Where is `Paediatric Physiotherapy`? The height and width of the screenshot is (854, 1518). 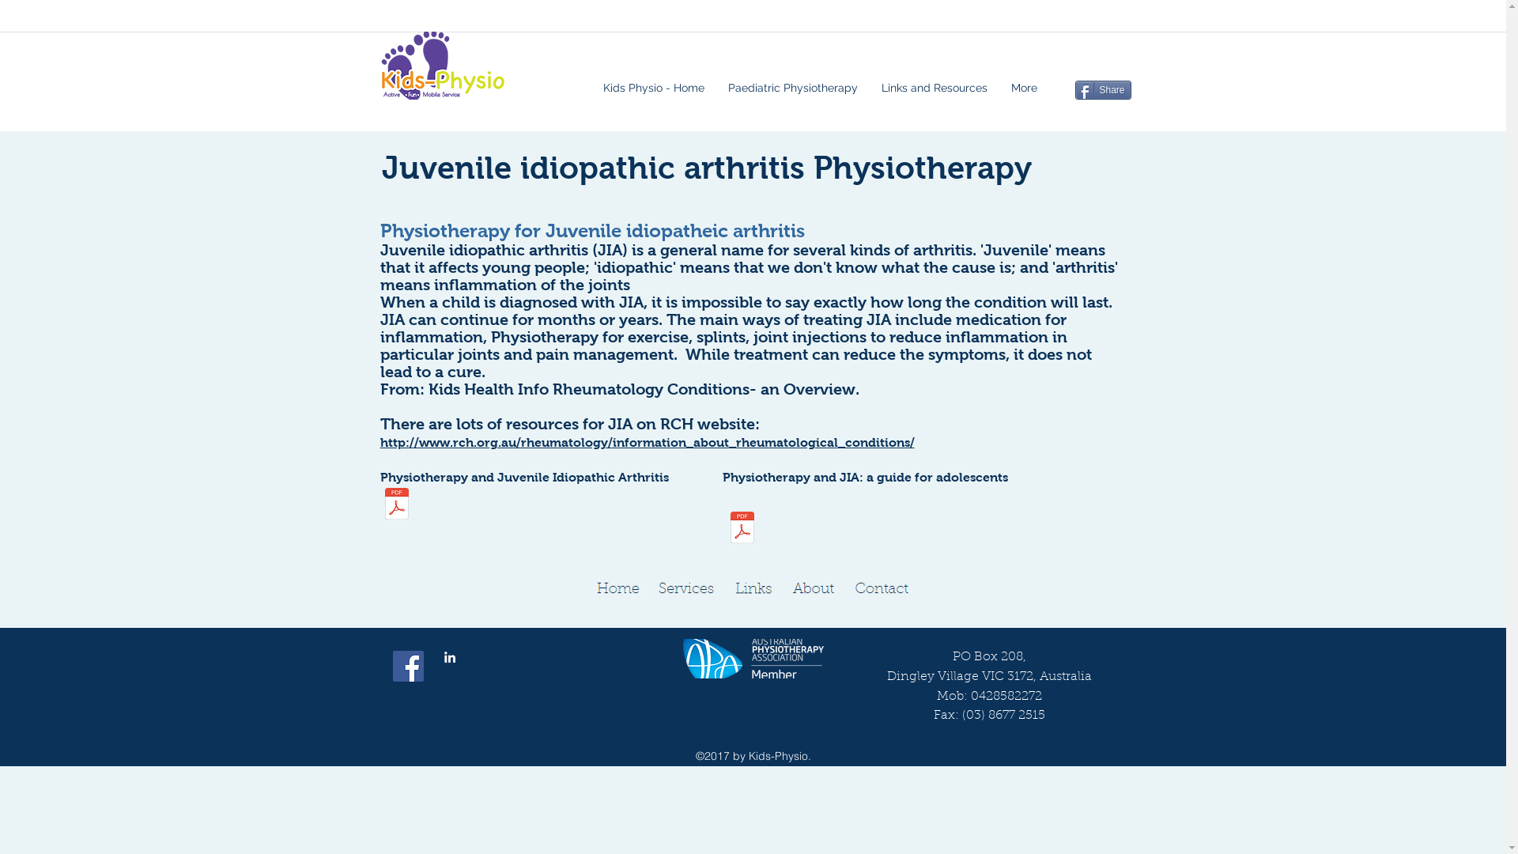 Paediatric Physiotherapy is located at coordinates (793, 88).